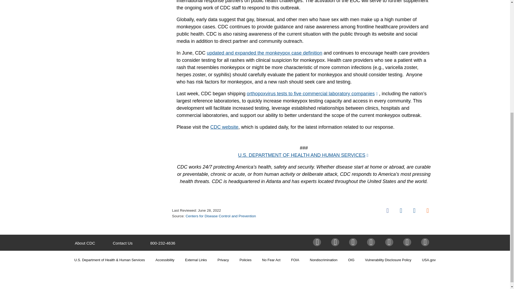 The width and height of the screenshot is (514, 289). What do you see at coordinates (401, 210) in the screenshot?
I see `Share to Twitter` at bounding box center [401, 210].